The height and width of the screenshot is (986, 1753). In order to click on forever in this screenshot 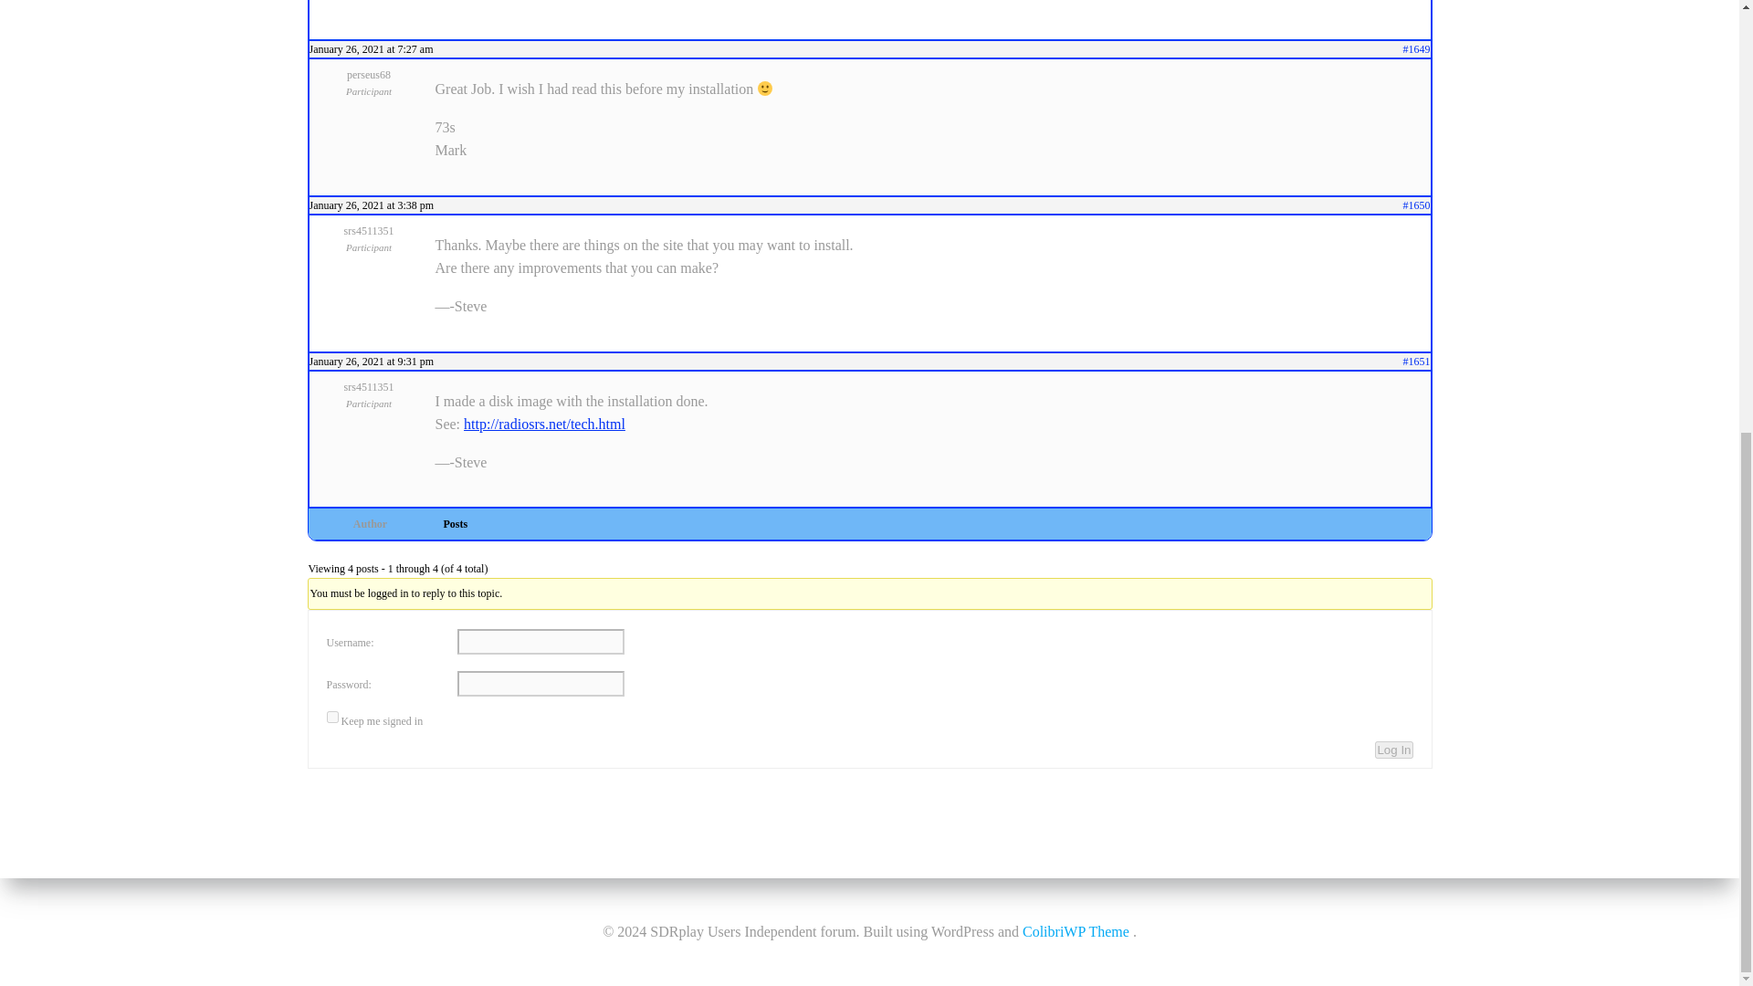, I will do `click(332, 716)`.